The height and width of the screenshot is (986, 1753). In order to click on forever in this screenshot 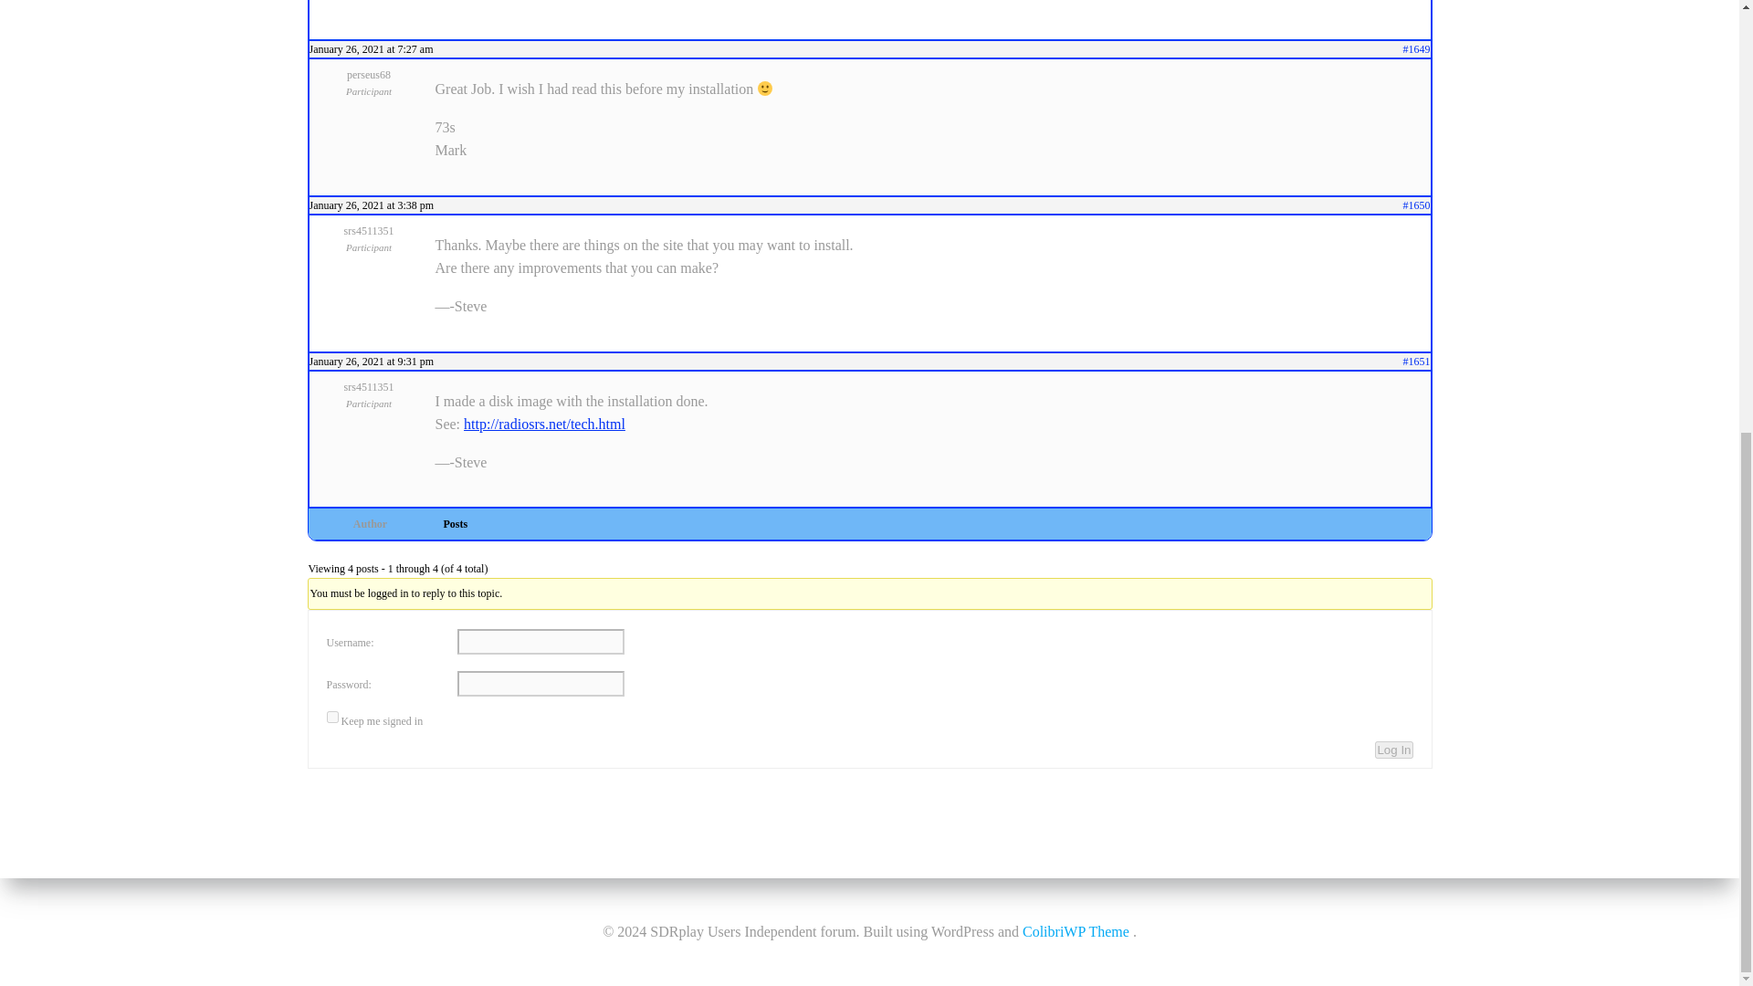, I will do `click(332, 716)`.